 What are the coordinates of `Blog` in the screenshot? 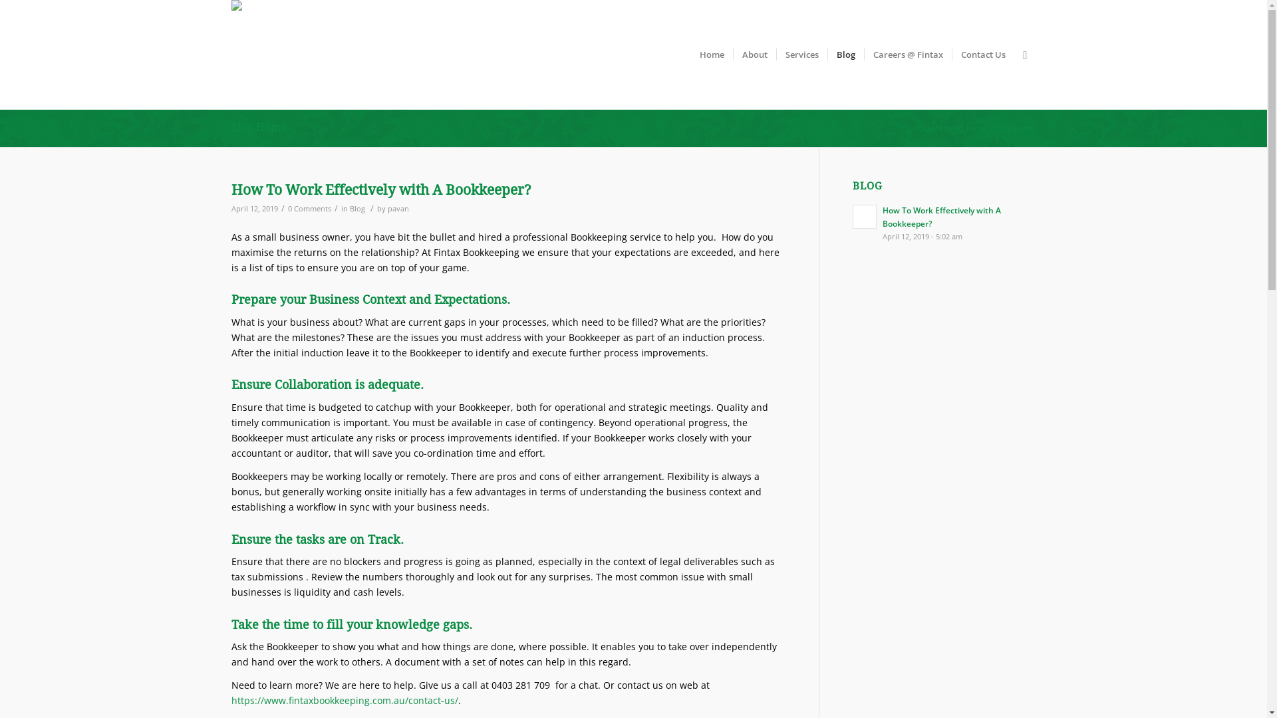 It's located at (358, 209).